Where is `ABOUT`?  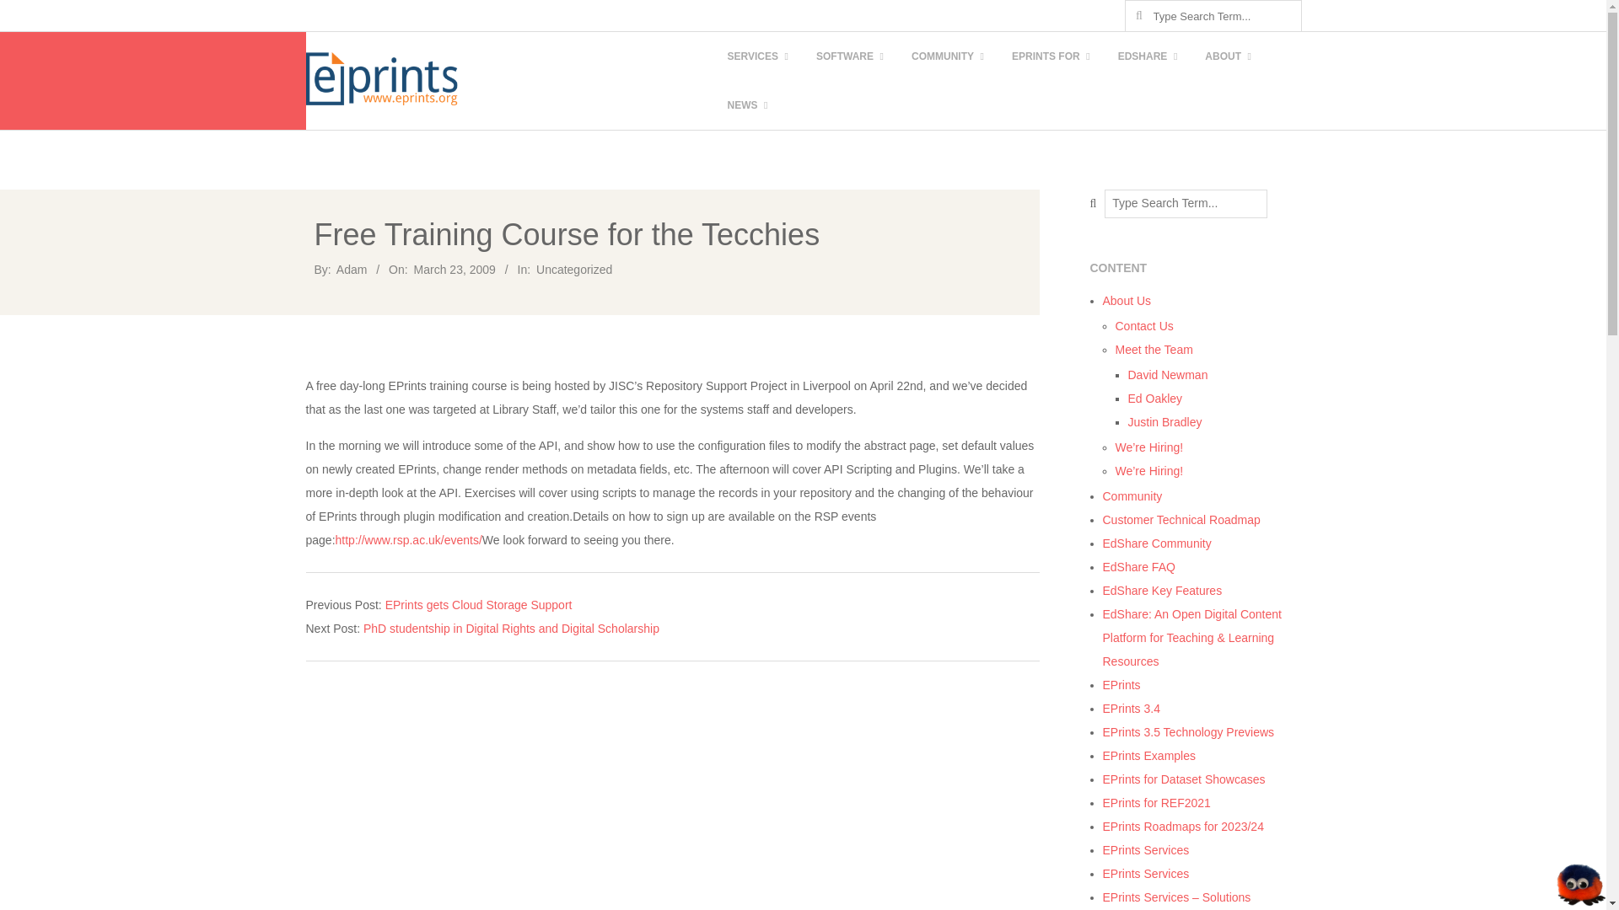
ABOUT is located at coordinates (1226, 56).